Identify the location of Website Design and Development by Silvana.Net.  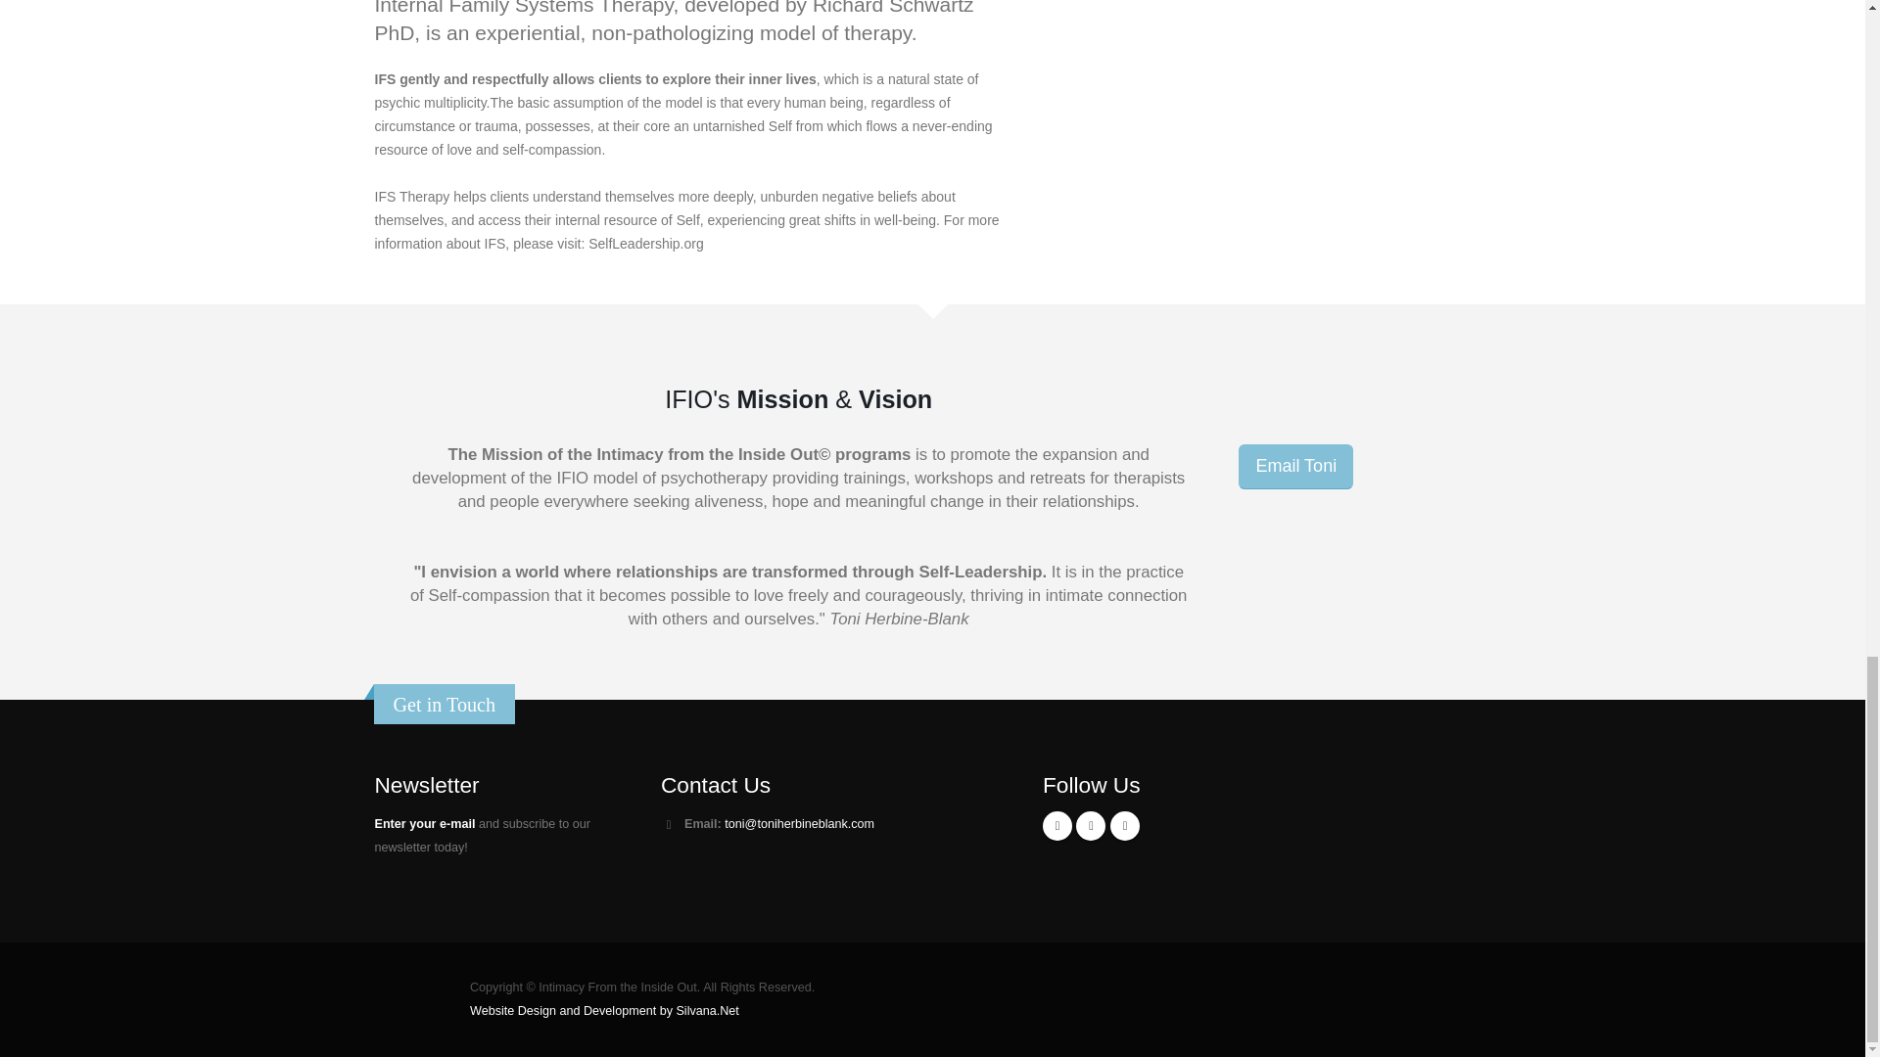
(604, 1011).